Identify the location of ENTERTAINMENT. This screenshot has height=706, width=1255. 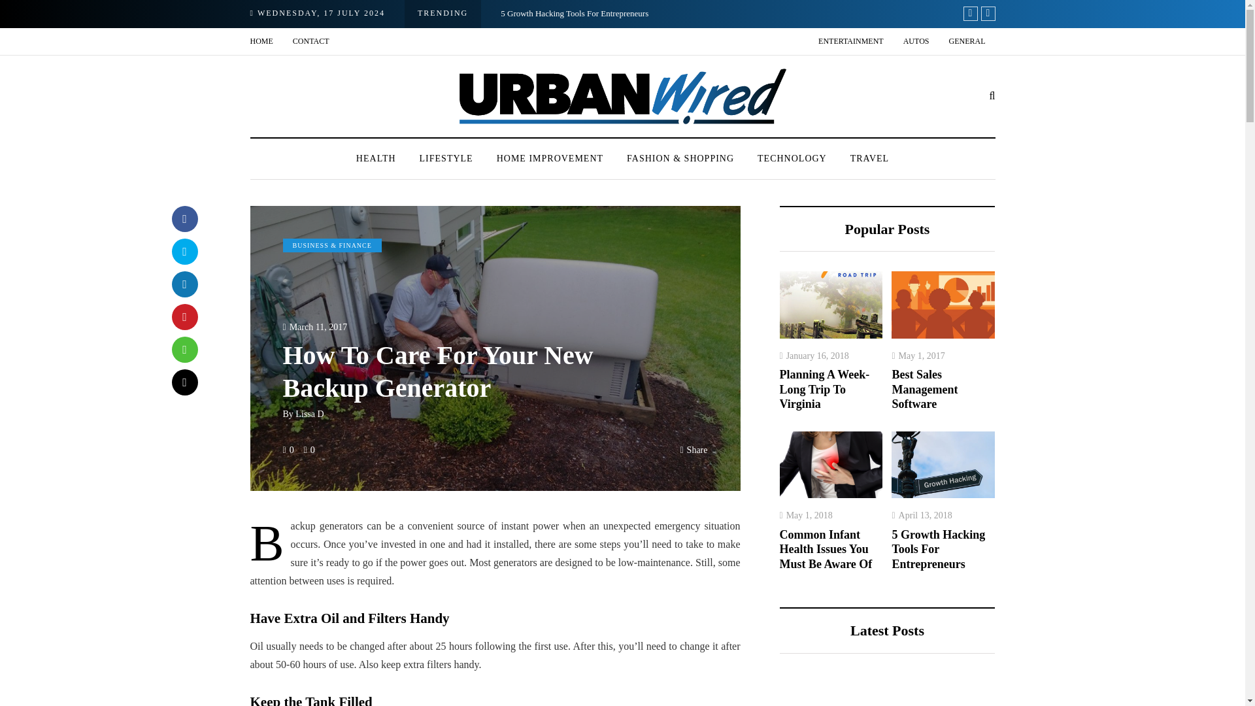
(851, 42).